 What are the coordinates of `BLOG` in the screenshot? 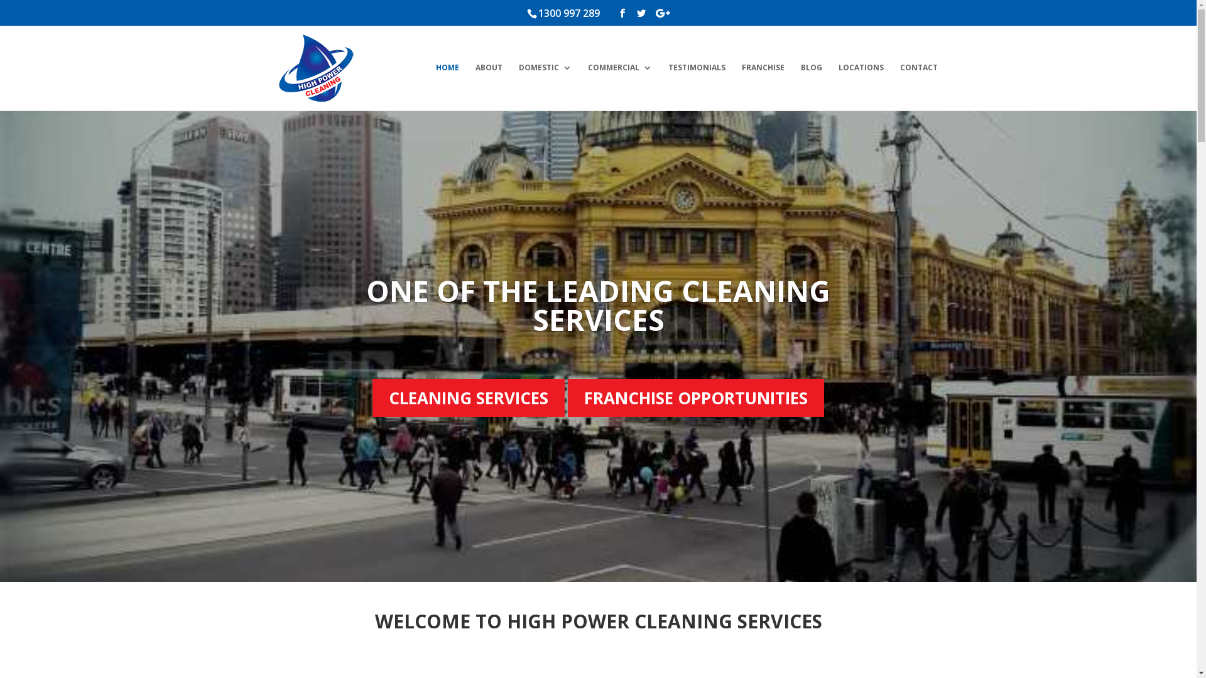 It's located at (811, 87).